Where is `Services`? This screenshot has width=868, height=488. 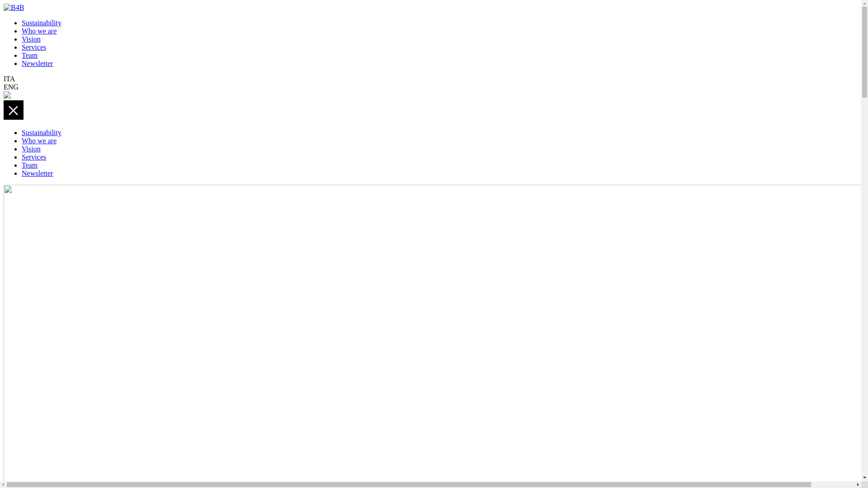 Services is located at coordinates (34, 157).